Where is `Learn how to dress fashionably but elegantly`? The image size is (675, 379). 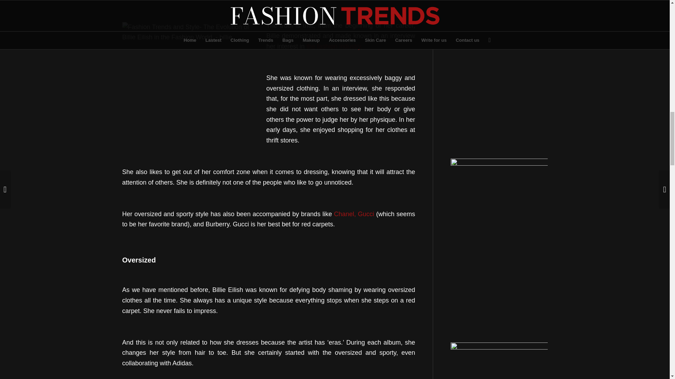 Learn how to dress fashionably but elegantly is located at coordinates (335, 46).